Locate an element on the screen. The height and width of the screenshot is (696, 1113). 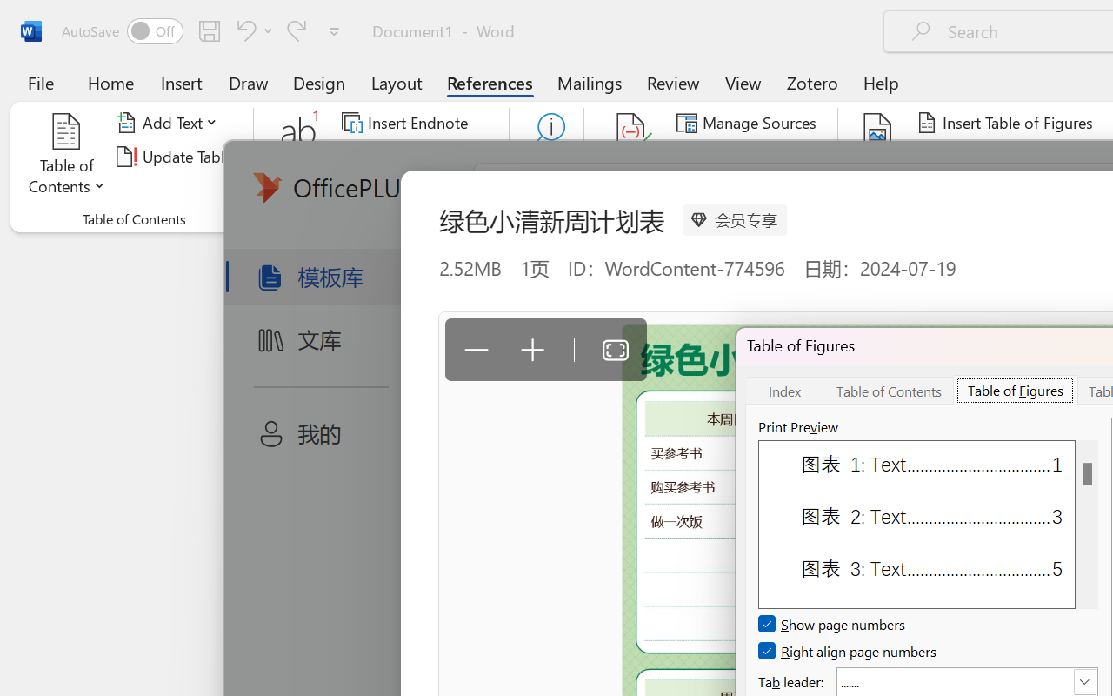
Cross-reference... is located at coordinates (986, 190).